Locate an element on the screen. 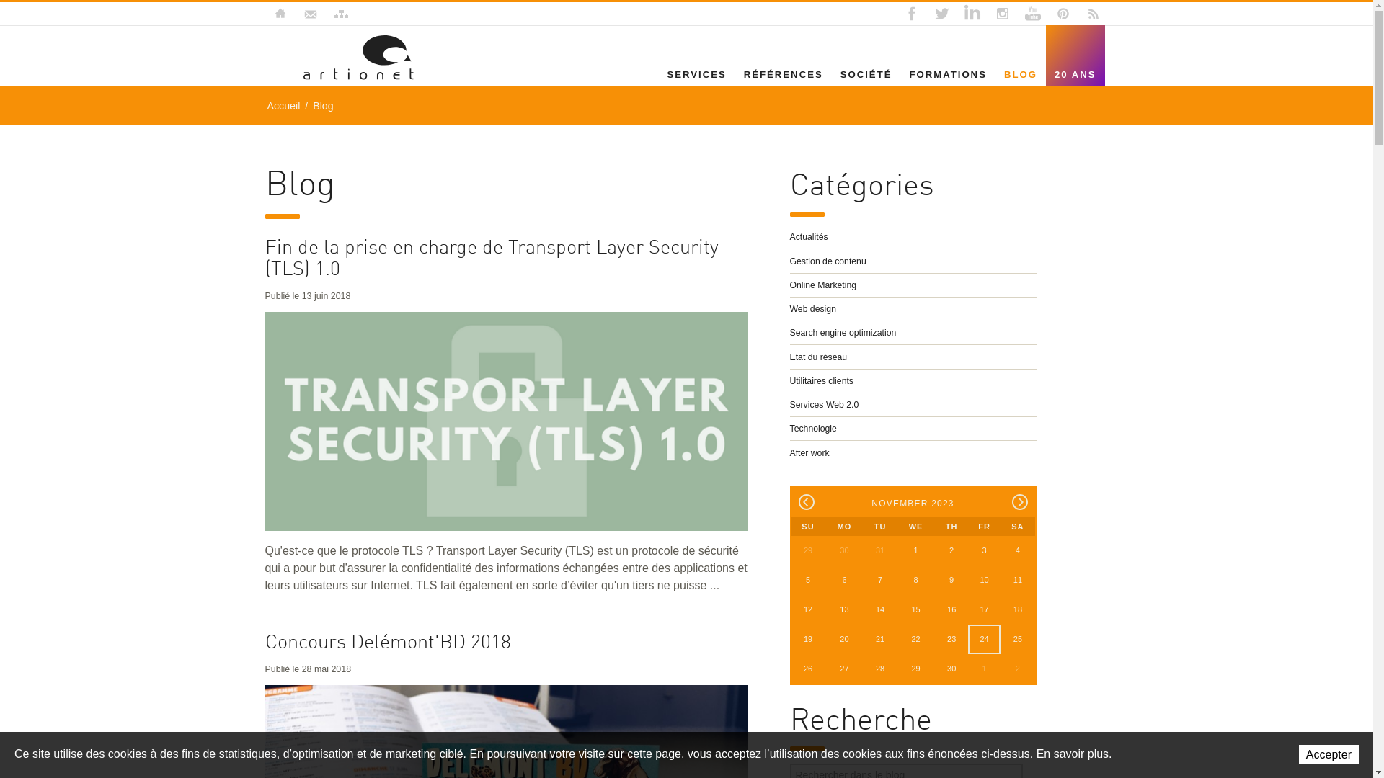 This screenshot has height=778, width=1384. Online Marketing is located at coordinates (913, 285).